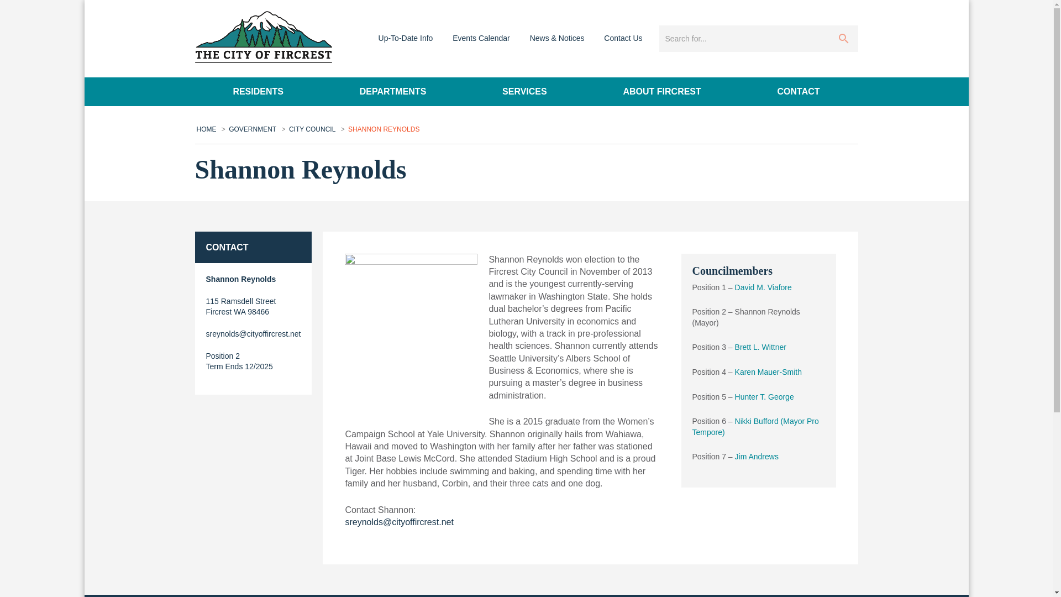 Image resolution: width=1061 pixels, height=597 pixels. What do you see at coordinates (258, 92) in the screenshot?
I see `RESIDENTS` at bounding box center [258, 92].